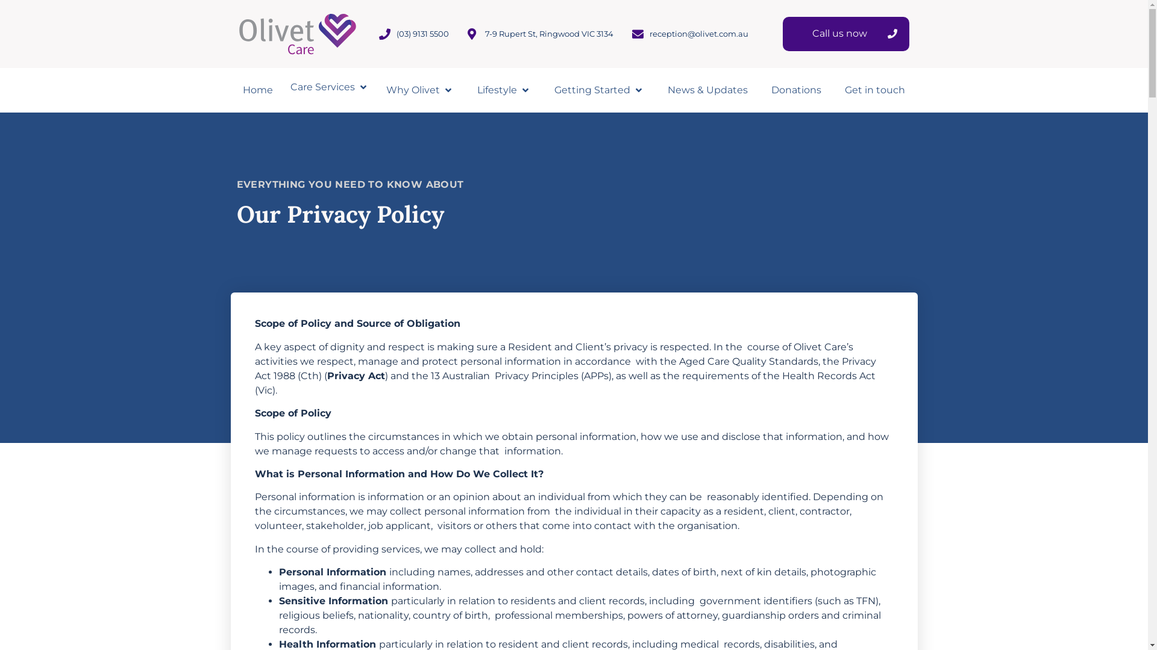  What do you see at coordinates (497, 90) in the screenshot?
I see `Lifestyle` at bounding box center [497, 90].